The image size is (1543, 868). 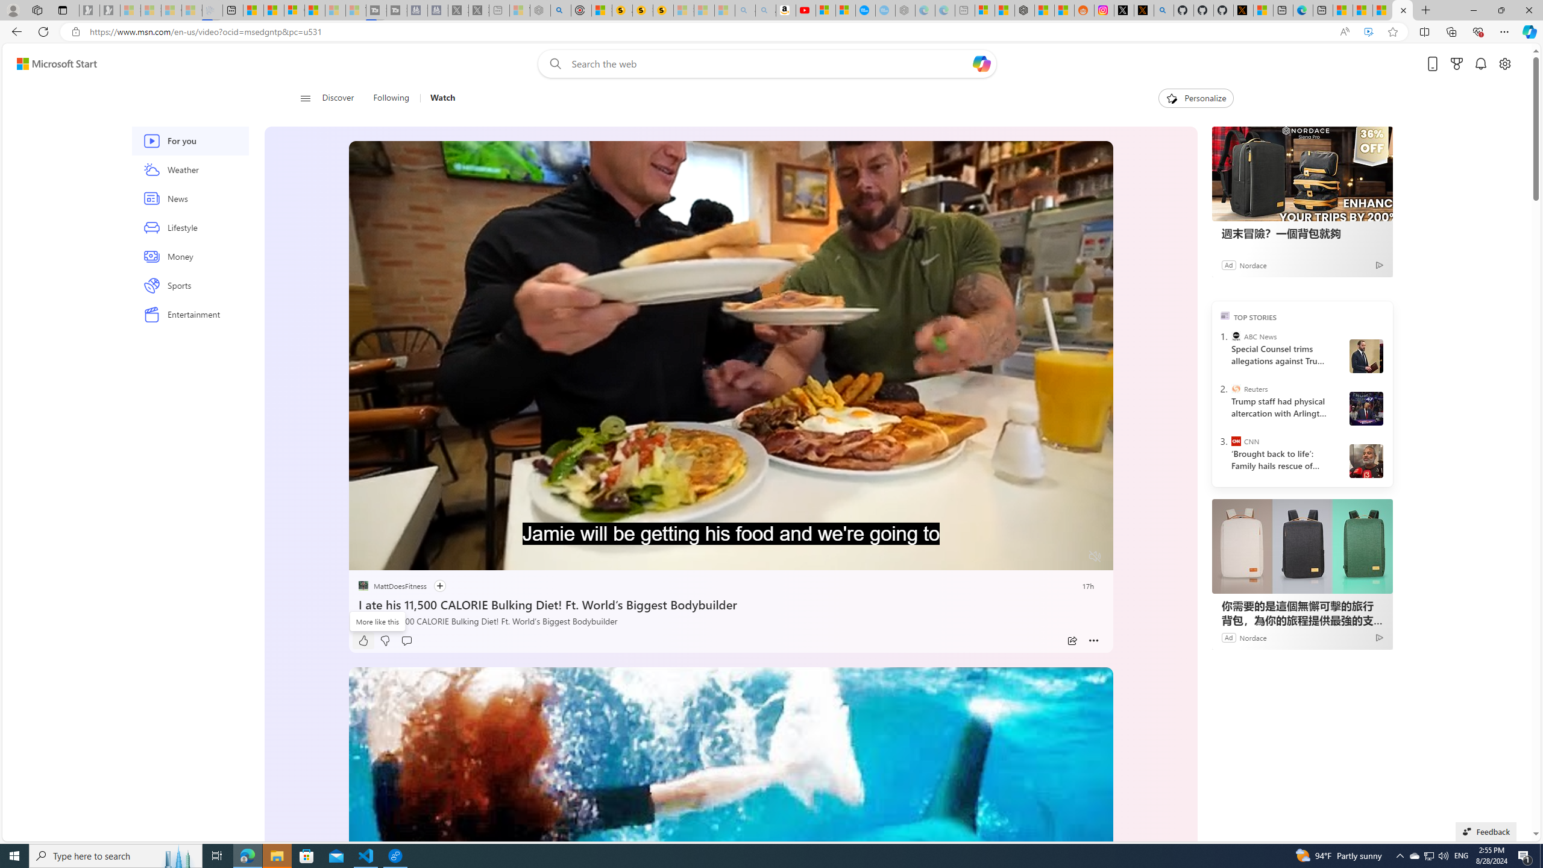 I want to click on Open Copilot, so click(x=982, y=64).